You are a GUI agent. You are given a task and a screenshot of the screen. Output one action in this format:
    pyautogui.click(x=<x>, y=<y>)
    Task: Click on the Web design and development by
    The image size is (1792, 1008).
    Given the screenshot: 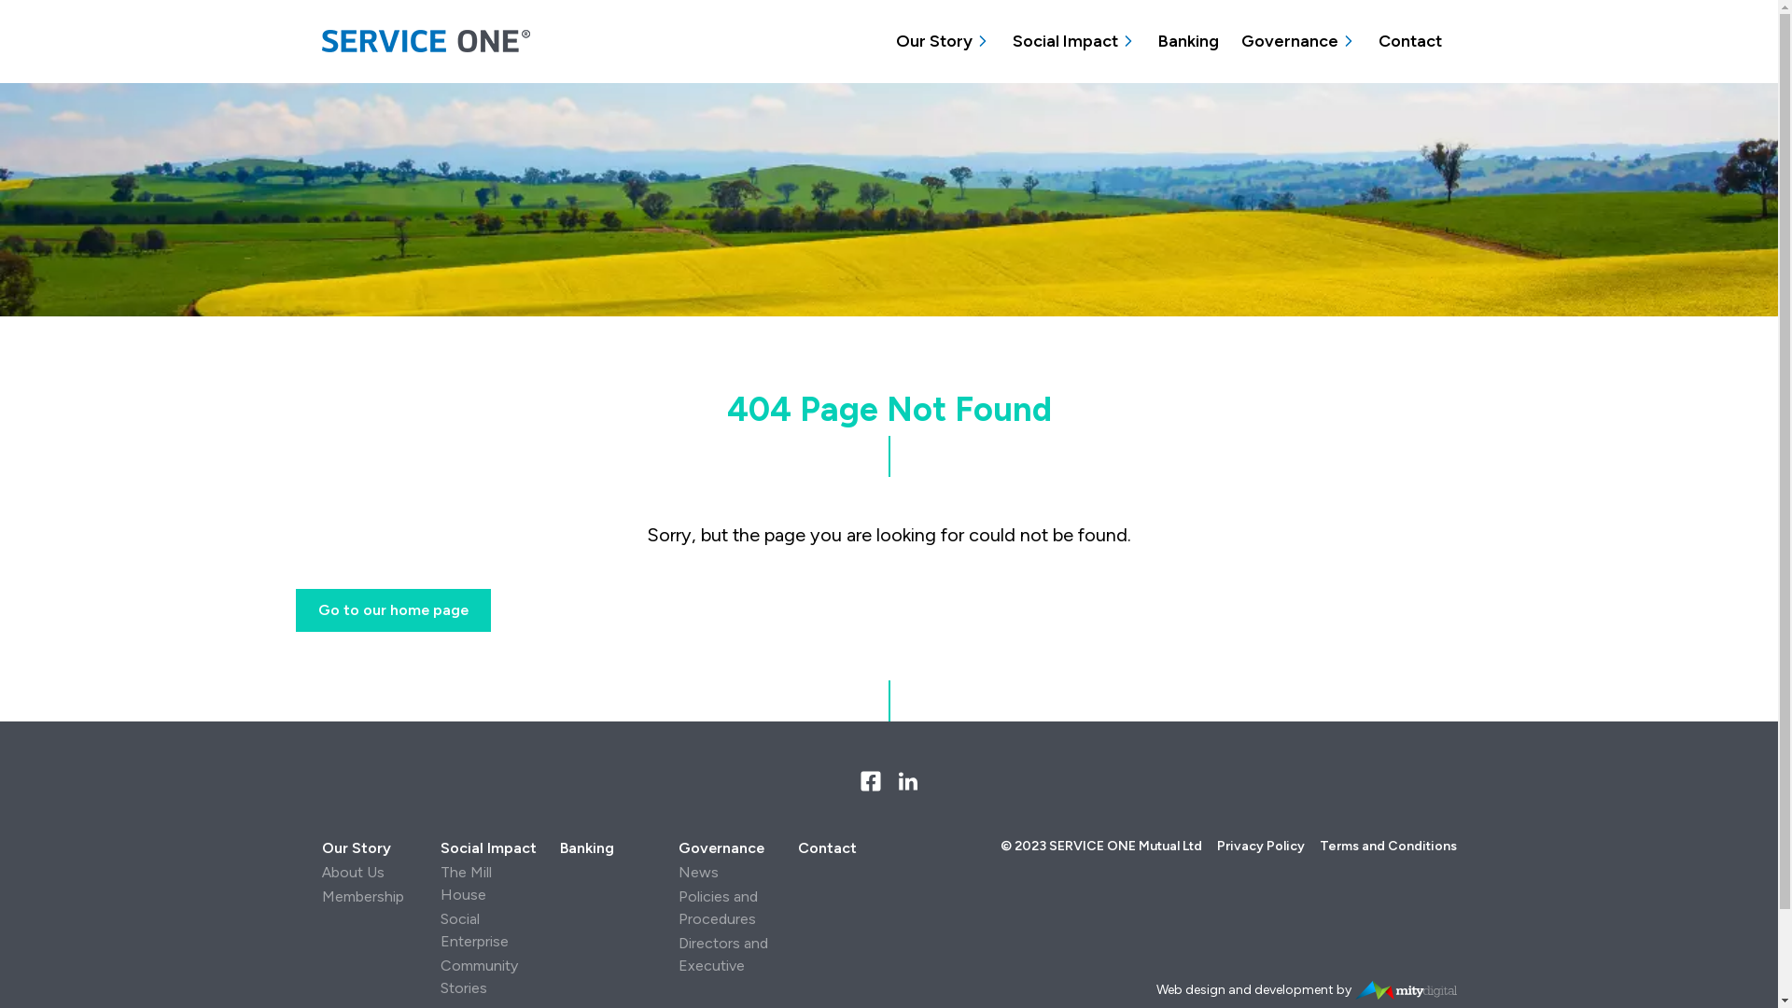 What is the action you would take?
    pyautogui.click(x=1307, y=990)
    